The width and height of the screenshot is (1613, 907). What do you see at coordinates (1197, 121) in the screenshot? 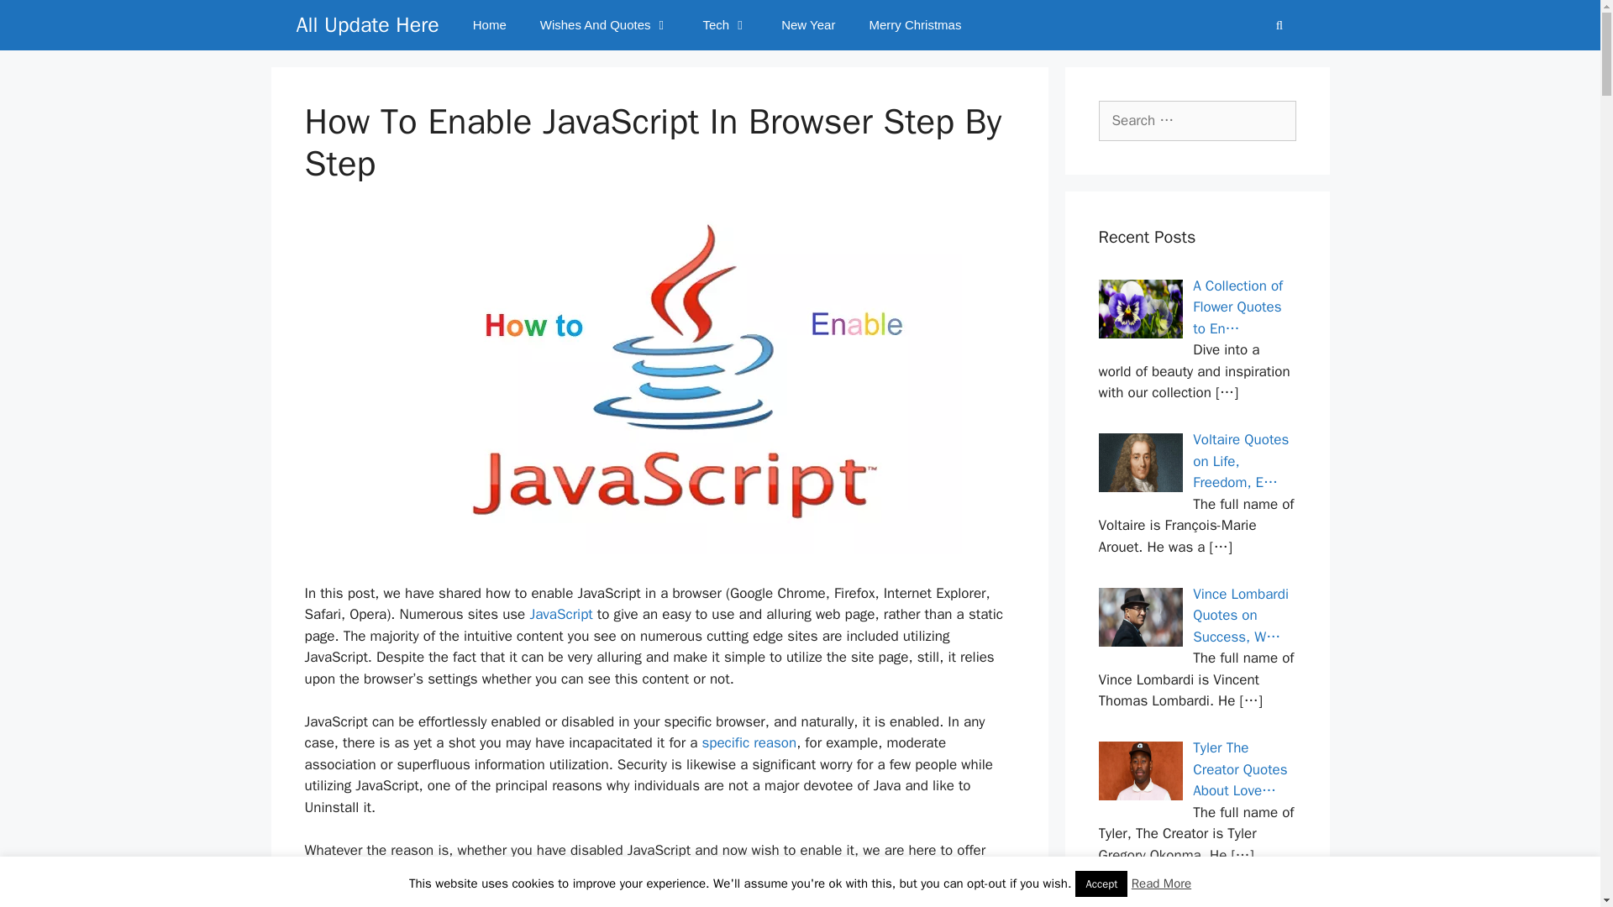
I see `Search for:` at bounding box center [1197, 121].